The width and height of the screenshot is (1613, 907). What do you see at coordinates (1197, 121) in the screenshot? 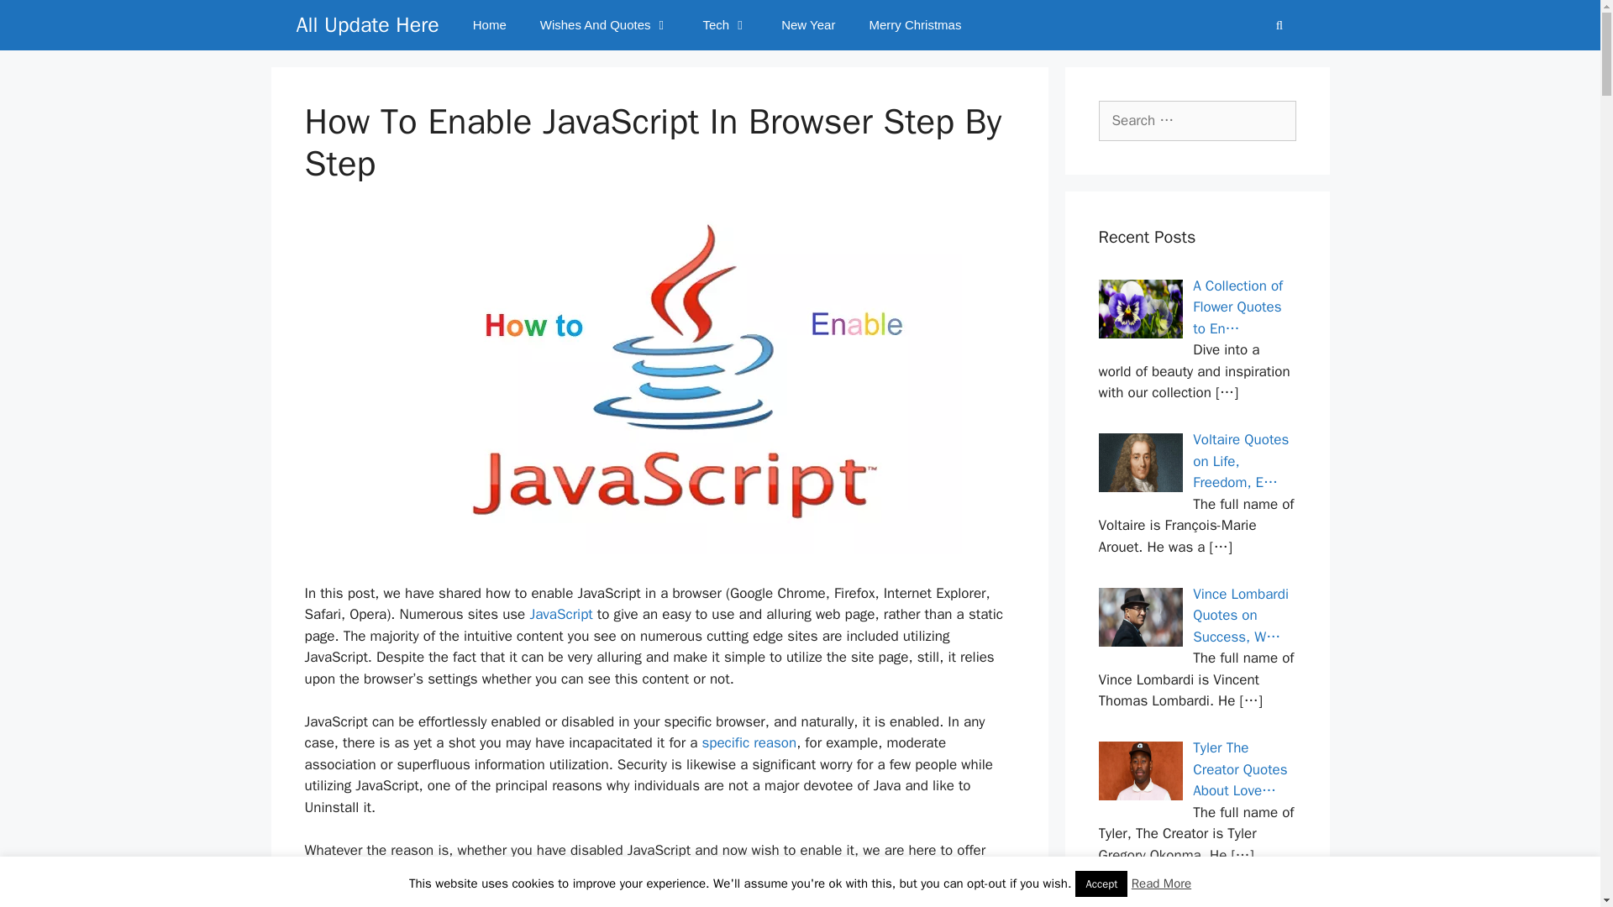
I see `Search for:` at bounding box center [1197, 121].